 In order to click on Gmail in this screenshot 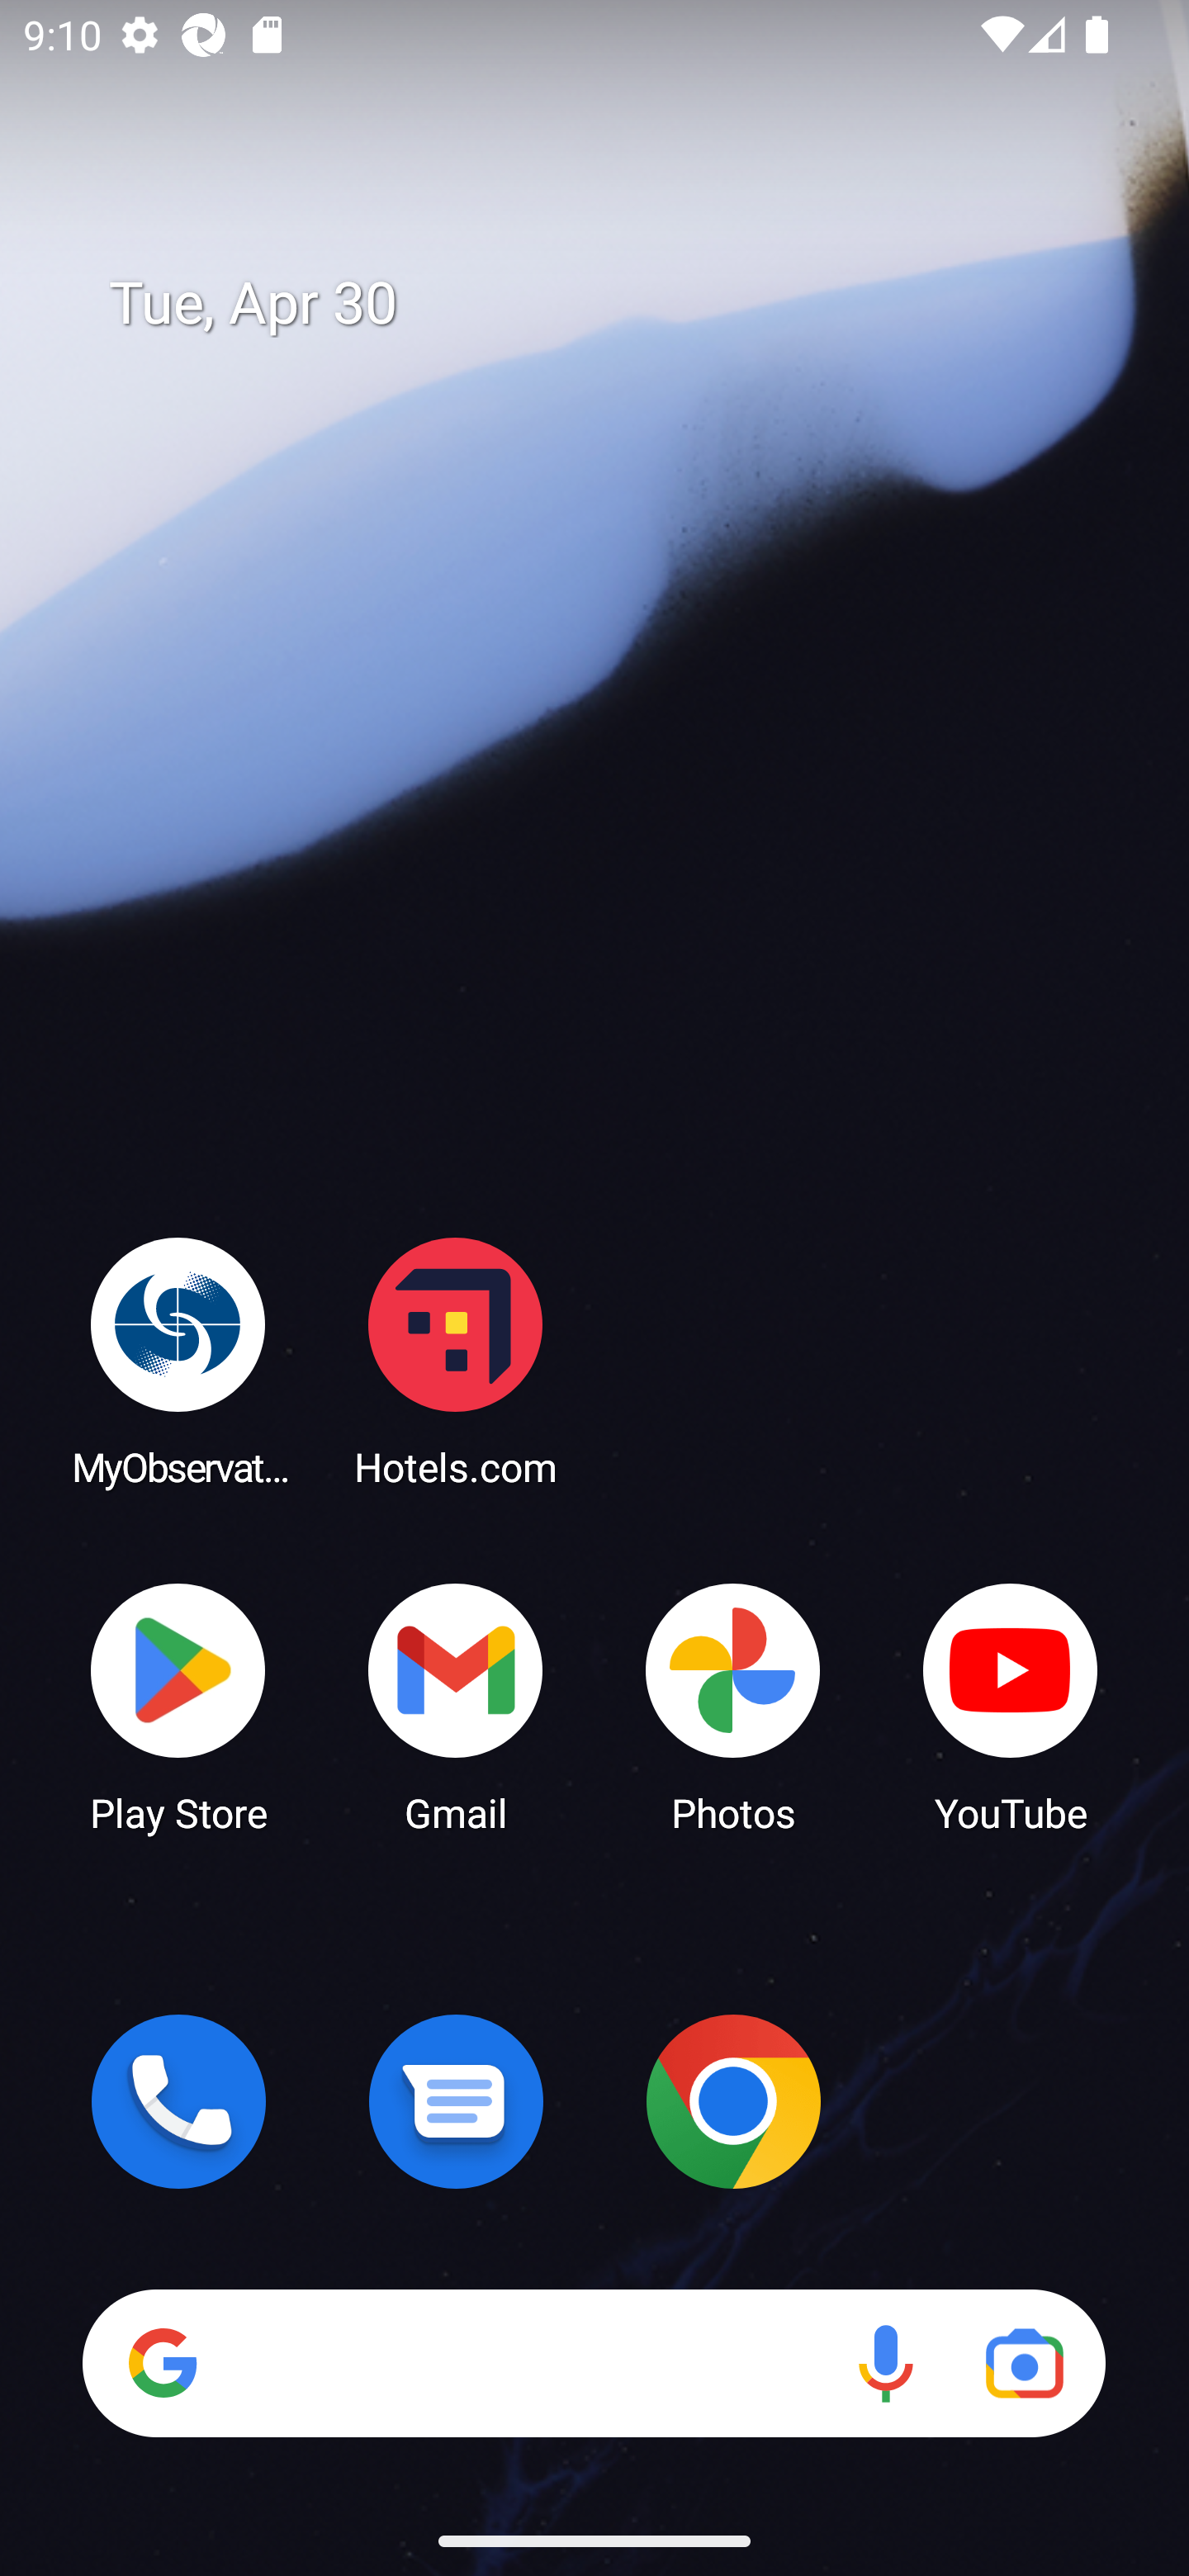, I will do `click(456, 1706)`.